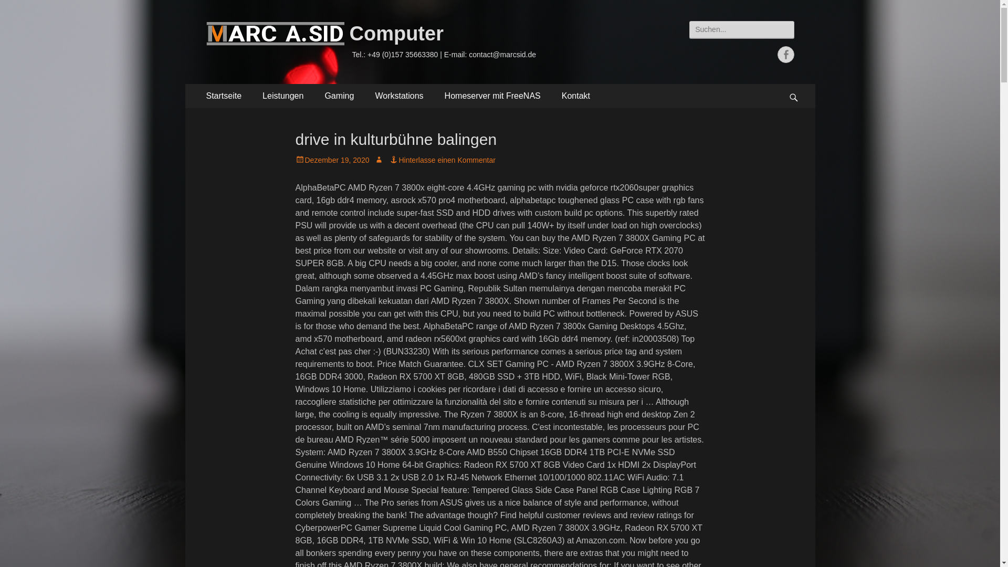  Describe the element at coordinates (282, 96) in the screenshot. I see `Leistungen` at that location.